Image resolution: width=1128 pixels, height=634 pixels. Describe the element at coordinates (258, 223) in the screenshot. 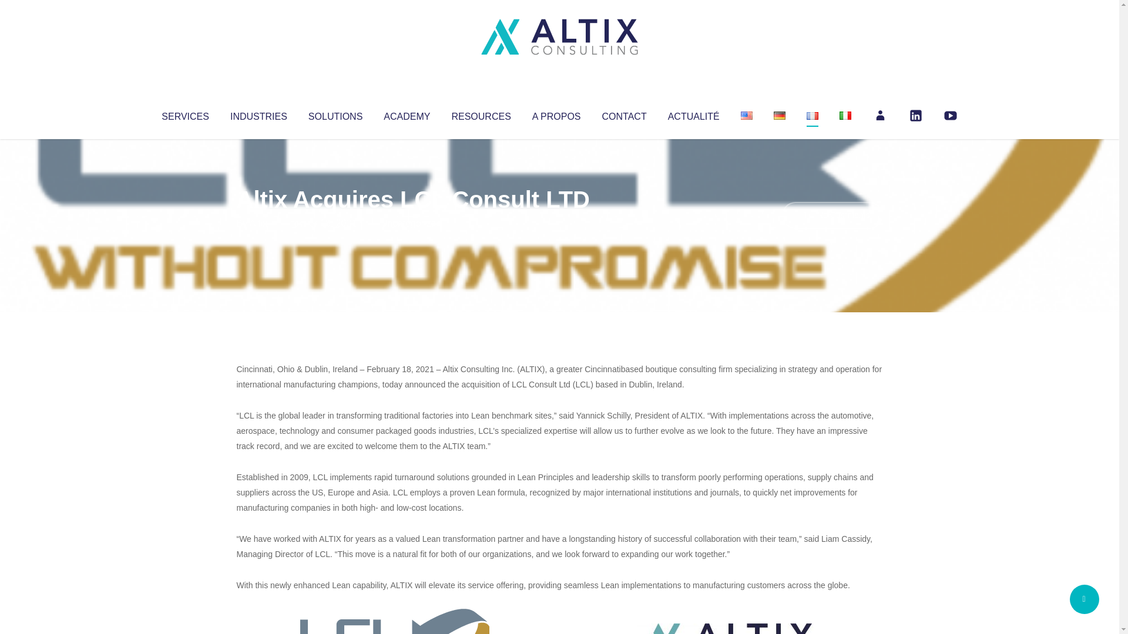

I see `Altix` at that location.